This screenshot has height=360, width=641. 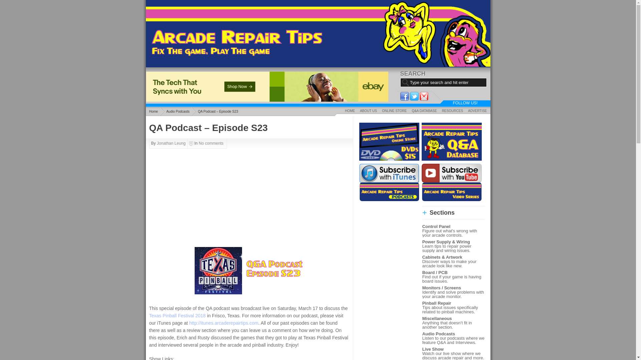 What do you see at coordinates (350, 111) in the screenshot?
I see `HOME` at bounding box center [350, 111].